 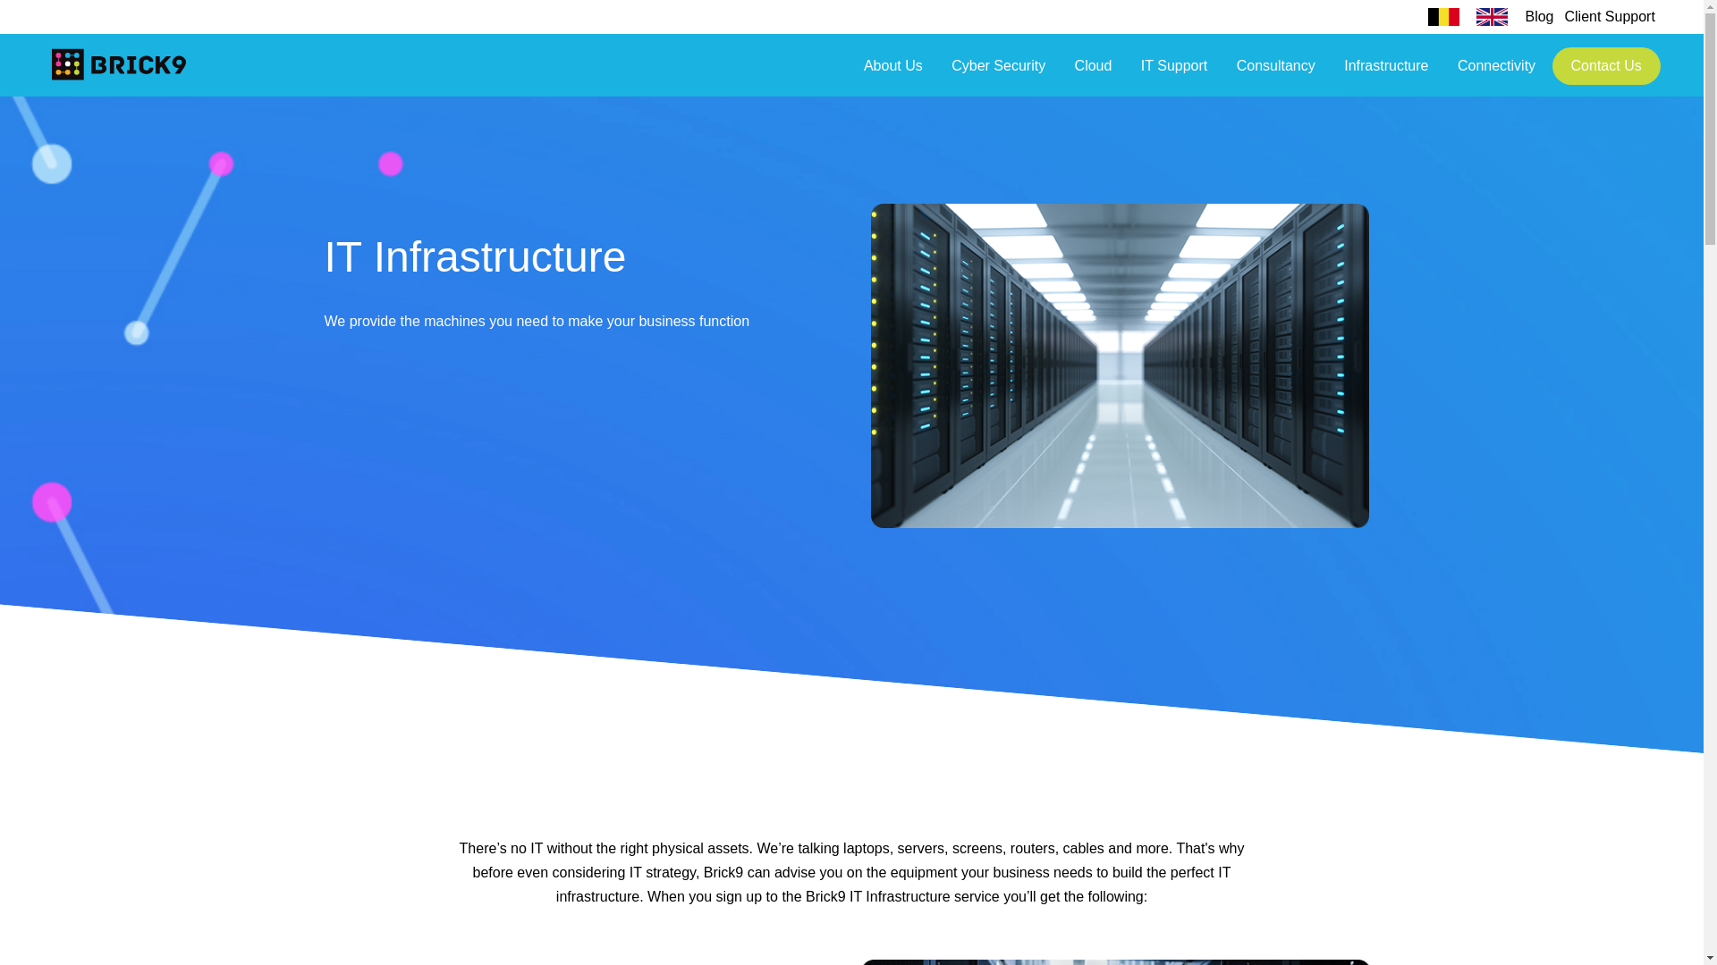 I want to click on Cloud, so click(x=1093, y=72).